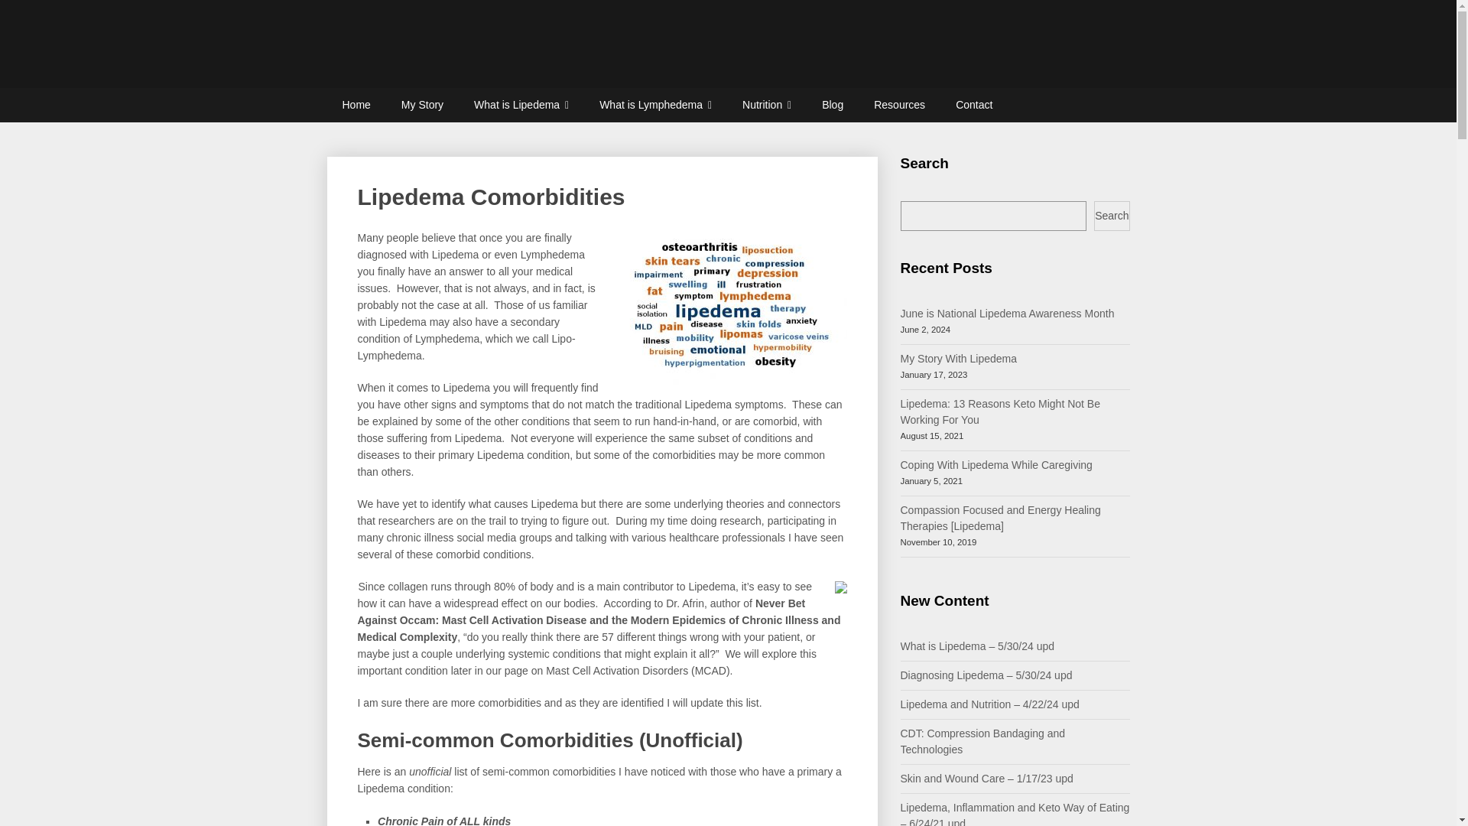 The height and width of the screenshot is (826, 1468). What do you see at coordinates (899, 104) in the screenshot?
I see `Resources` at bounding box center [899, 104].